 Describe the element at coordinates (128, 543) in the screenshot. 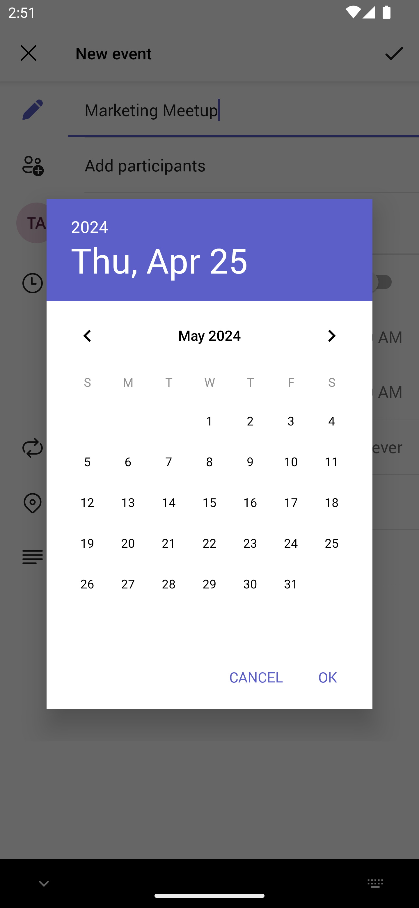

I see `20 20 May 2024` at that location.